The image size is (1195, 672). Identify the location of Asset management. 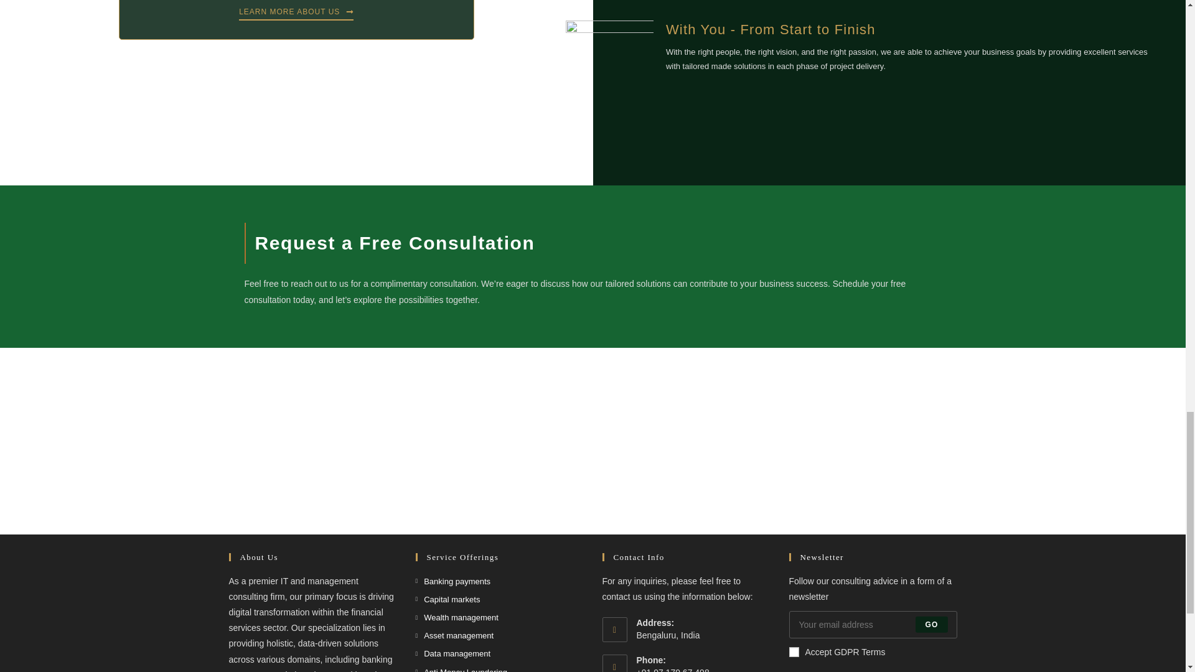
(455, 635).